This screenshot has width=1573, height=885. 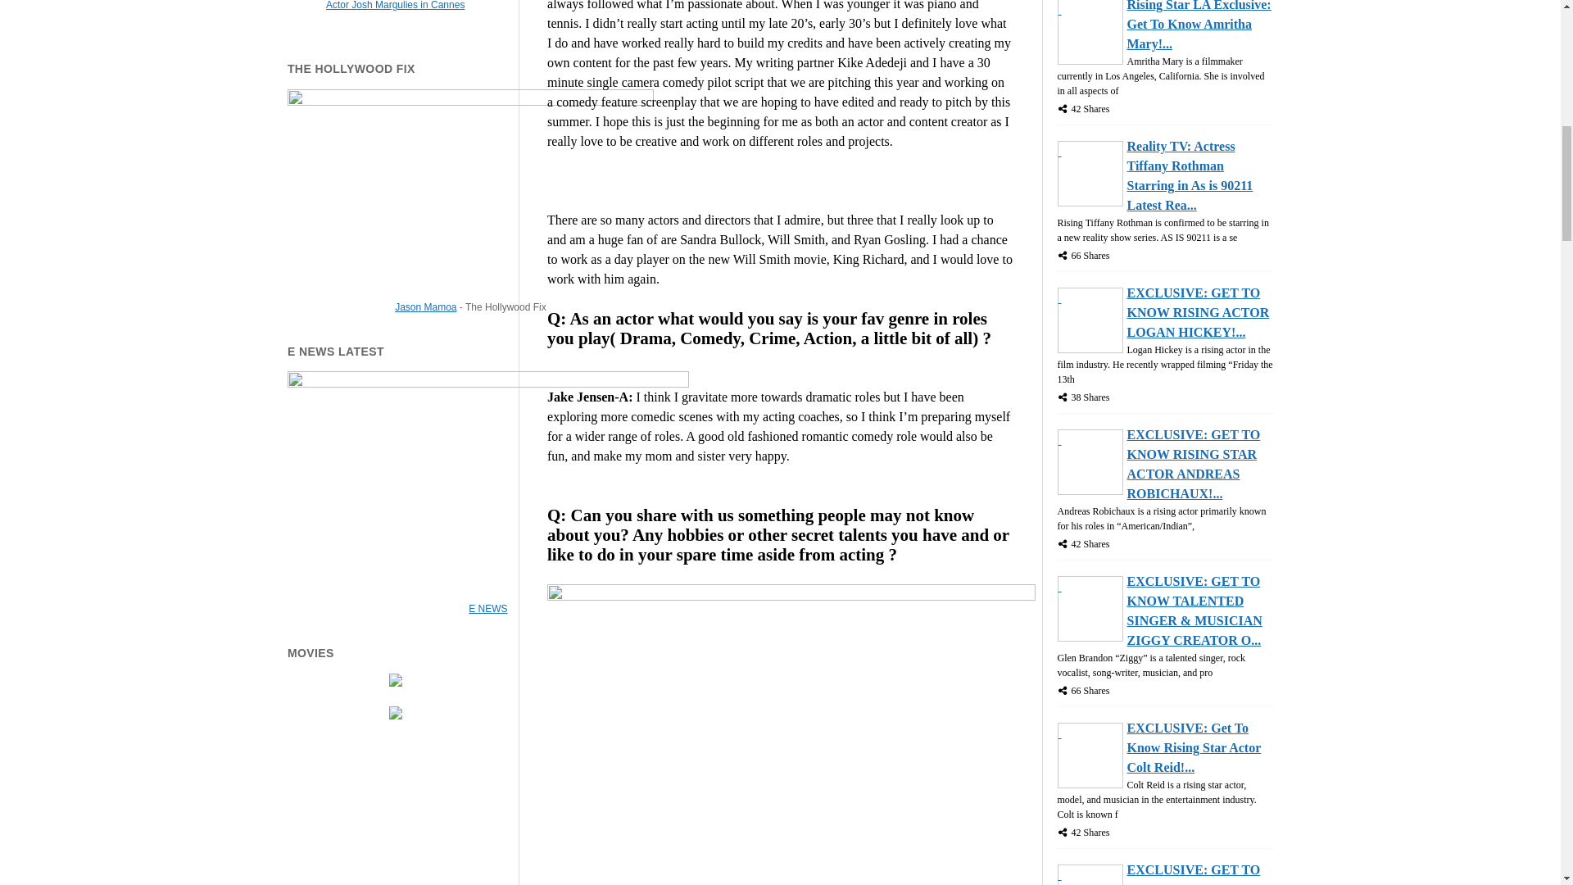 What do you see at coordinates (487, 608) in the screenshot?
I see `E NEWS` at bounding box center [487, 608].